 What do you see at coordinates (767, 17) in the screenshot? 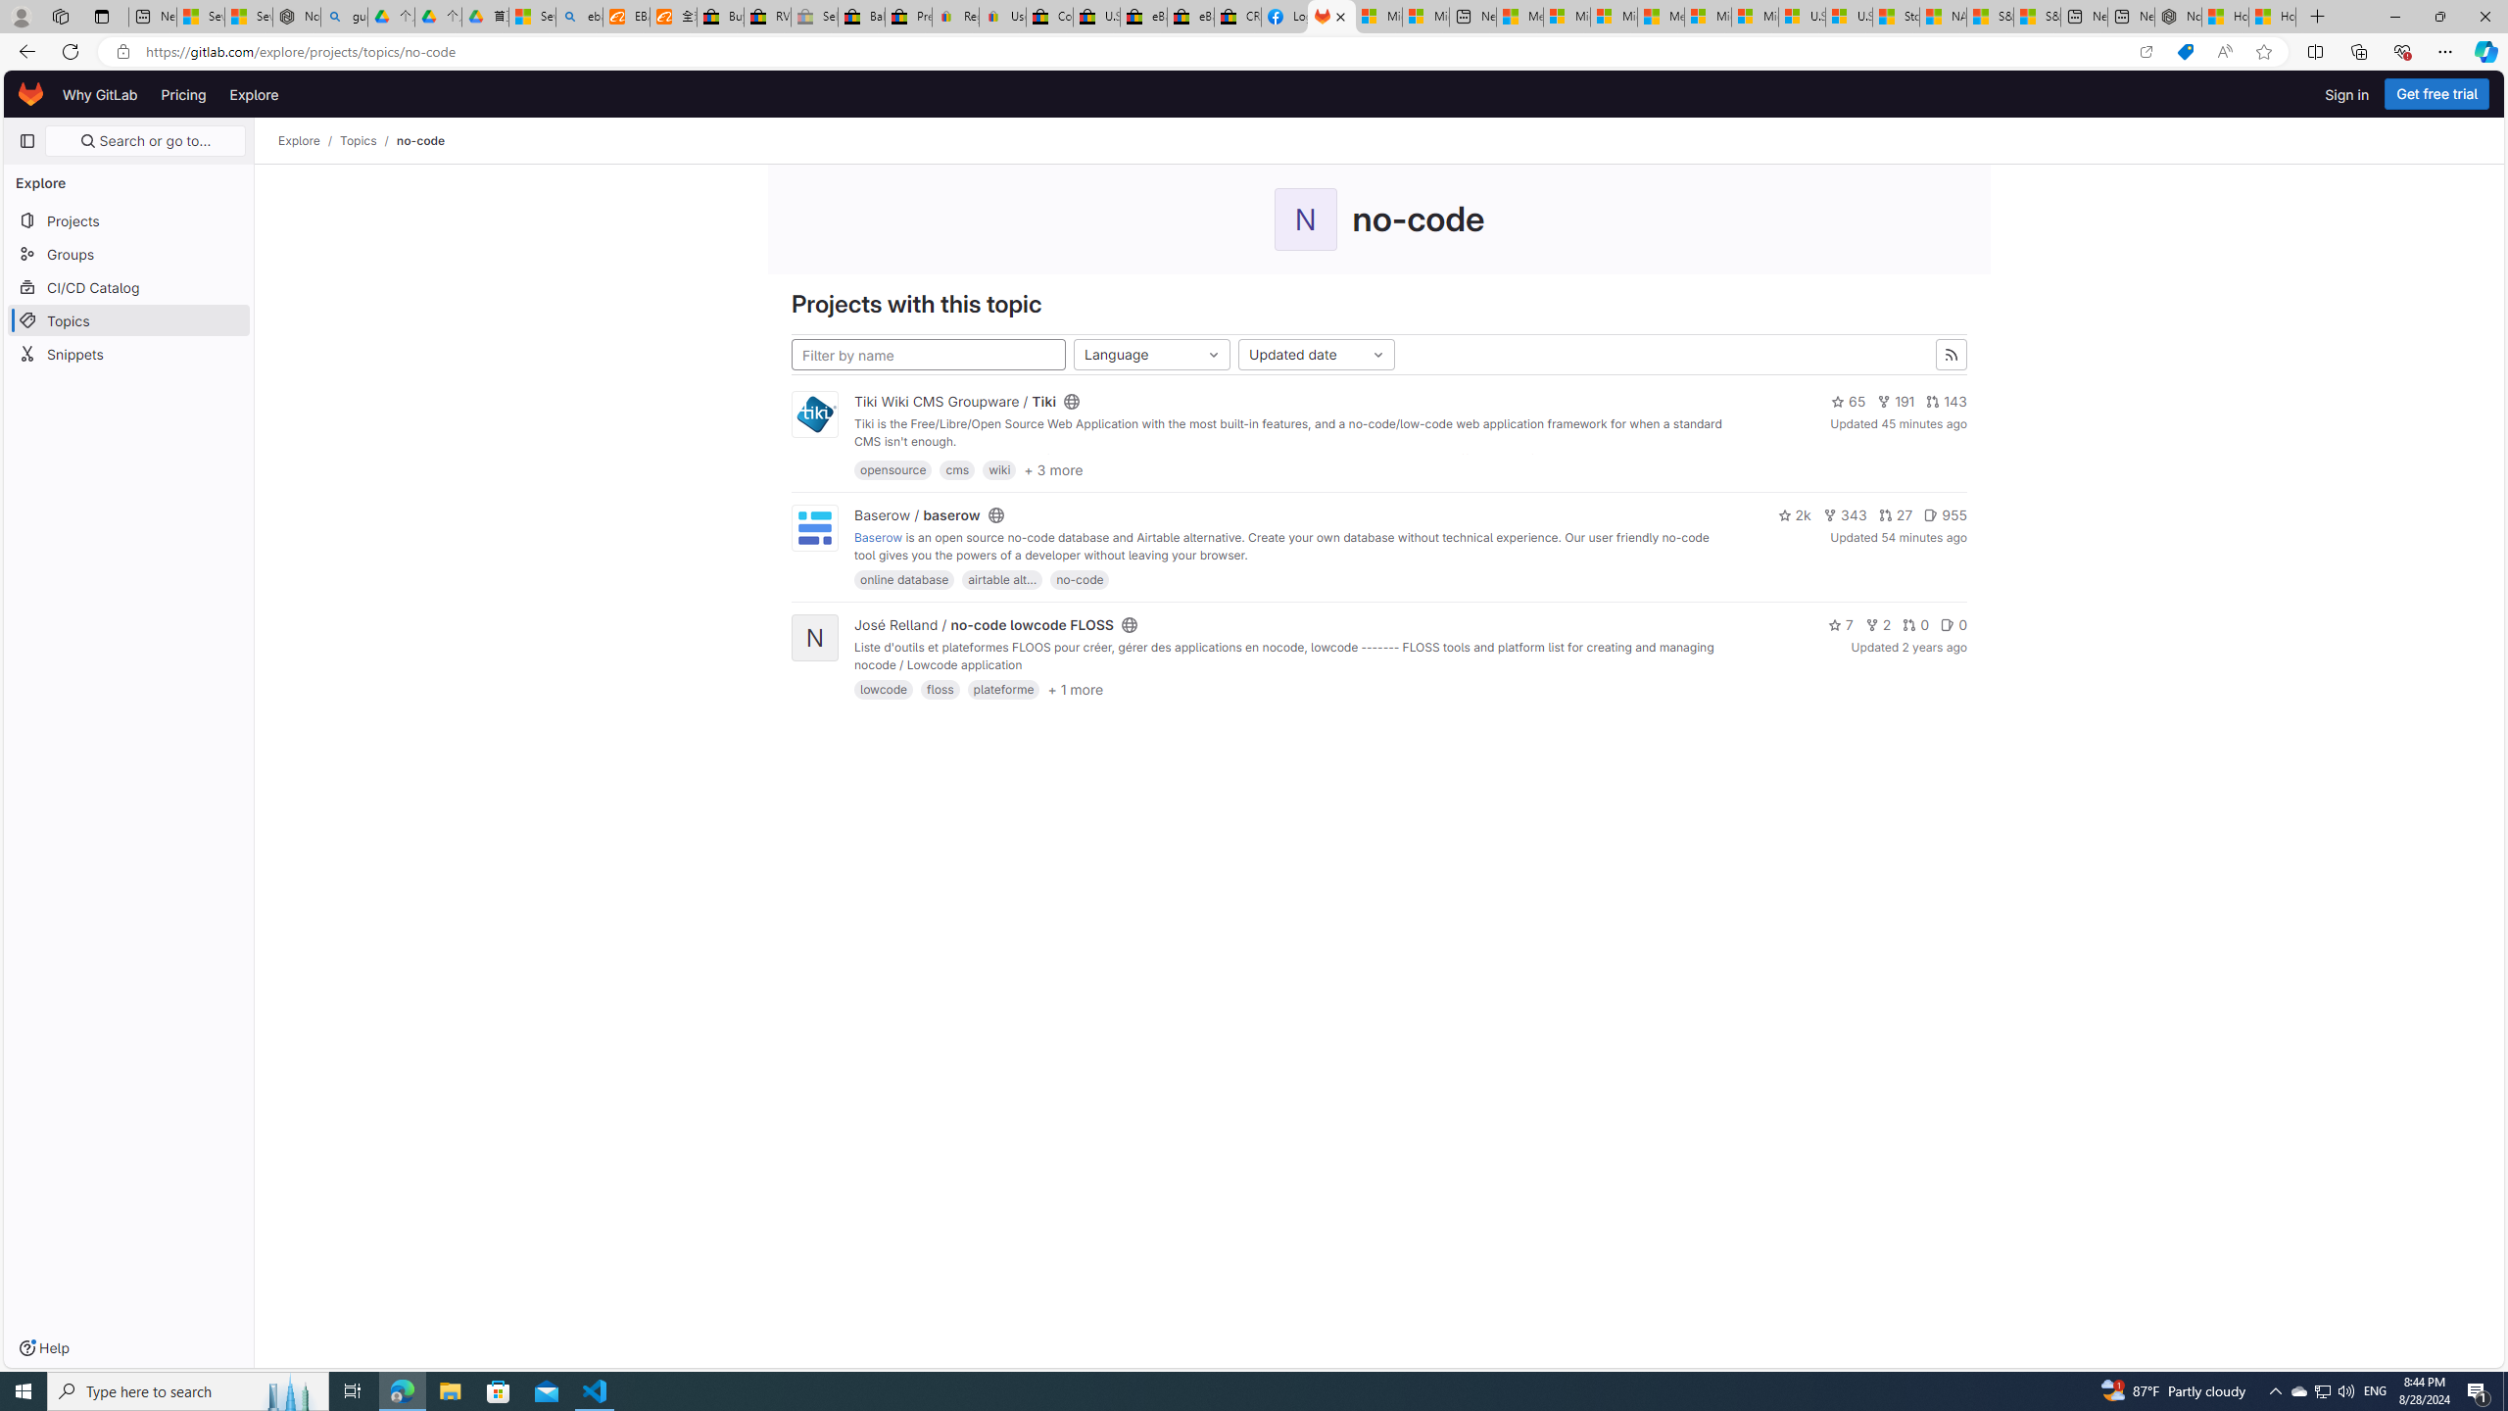
I see `RV, Trailer & Camper Steps & Ladders for sale | eBay` at bounding box center [767, 17].